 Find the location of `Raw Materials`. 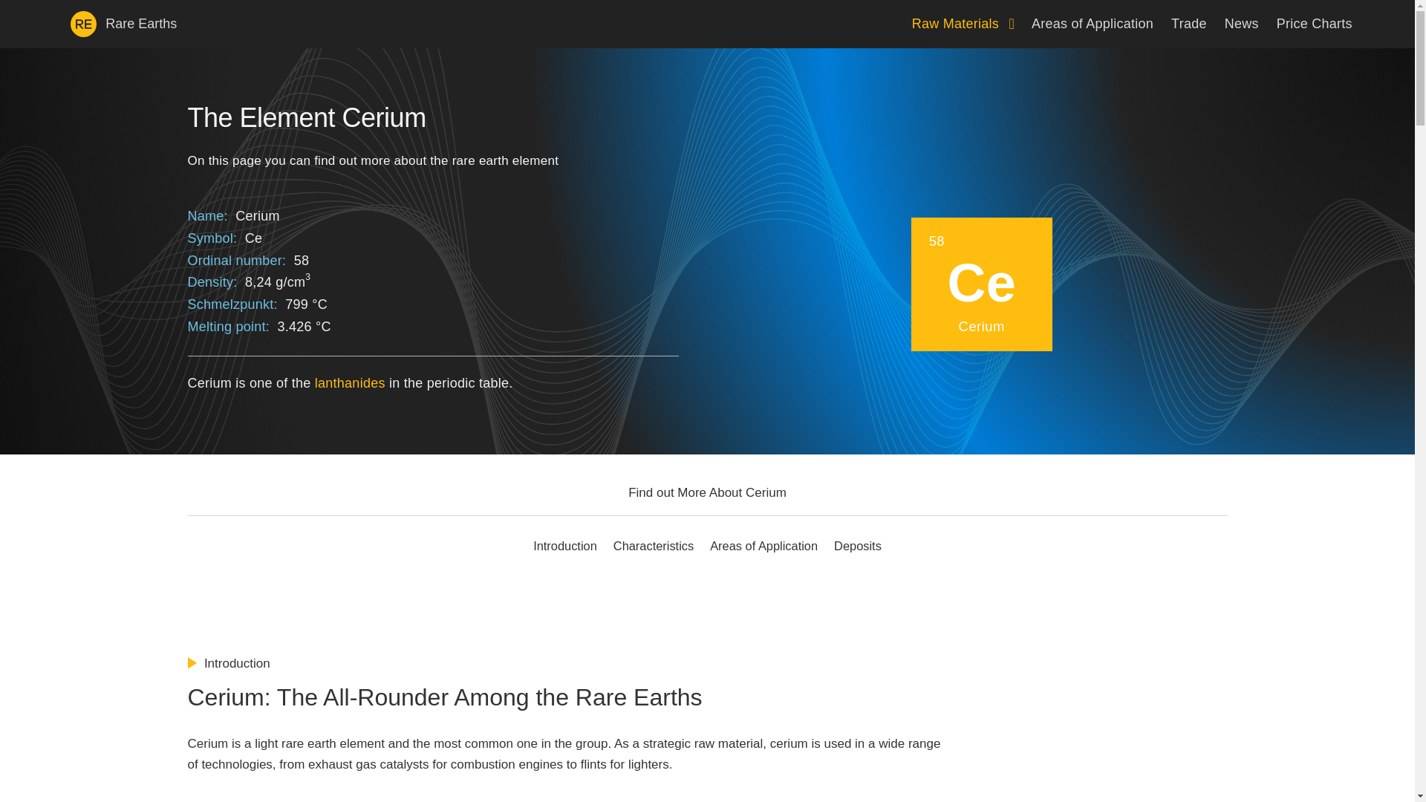

Raw Materials is located at coordinates (963, 24).